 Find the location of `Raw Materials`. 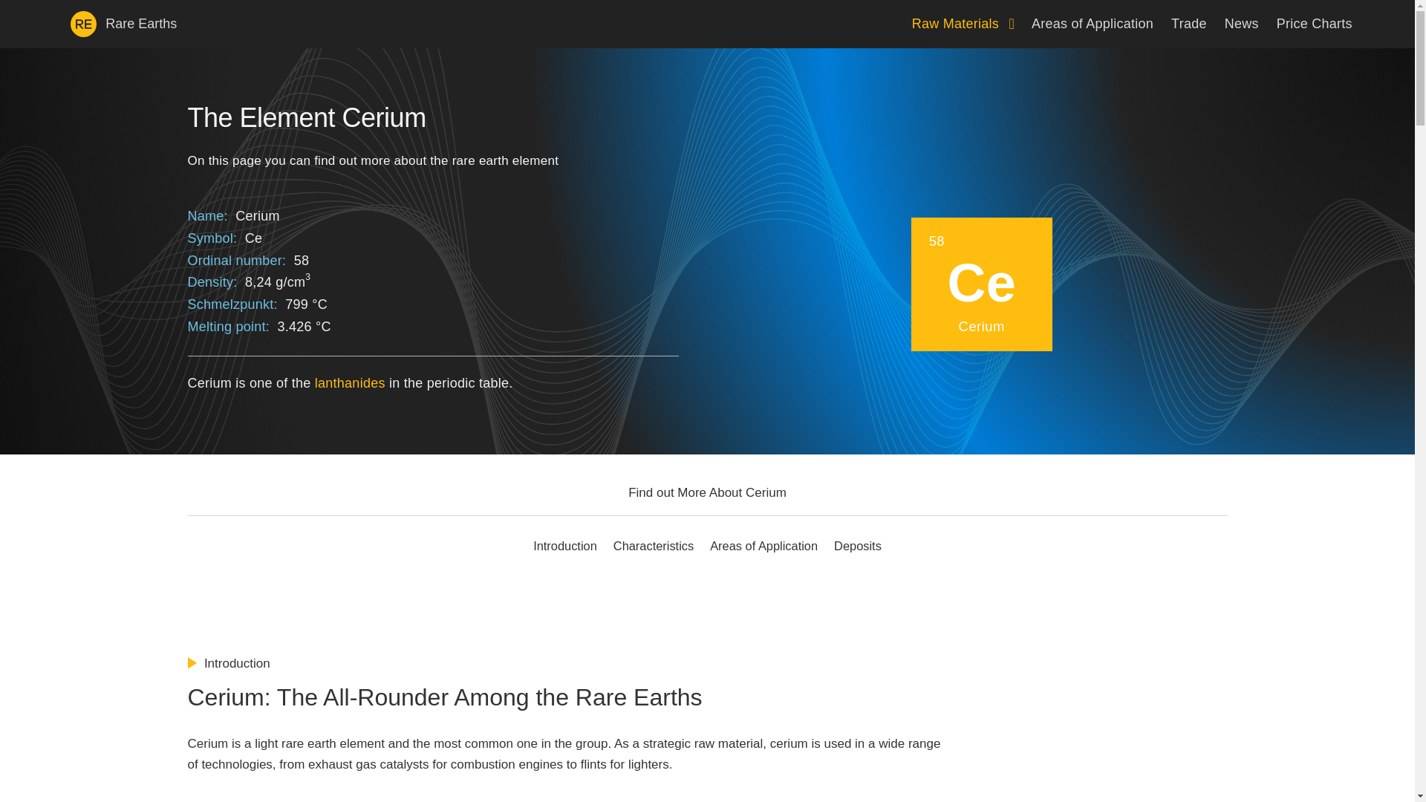

Raw Materials is located at coordinates (963, 24).